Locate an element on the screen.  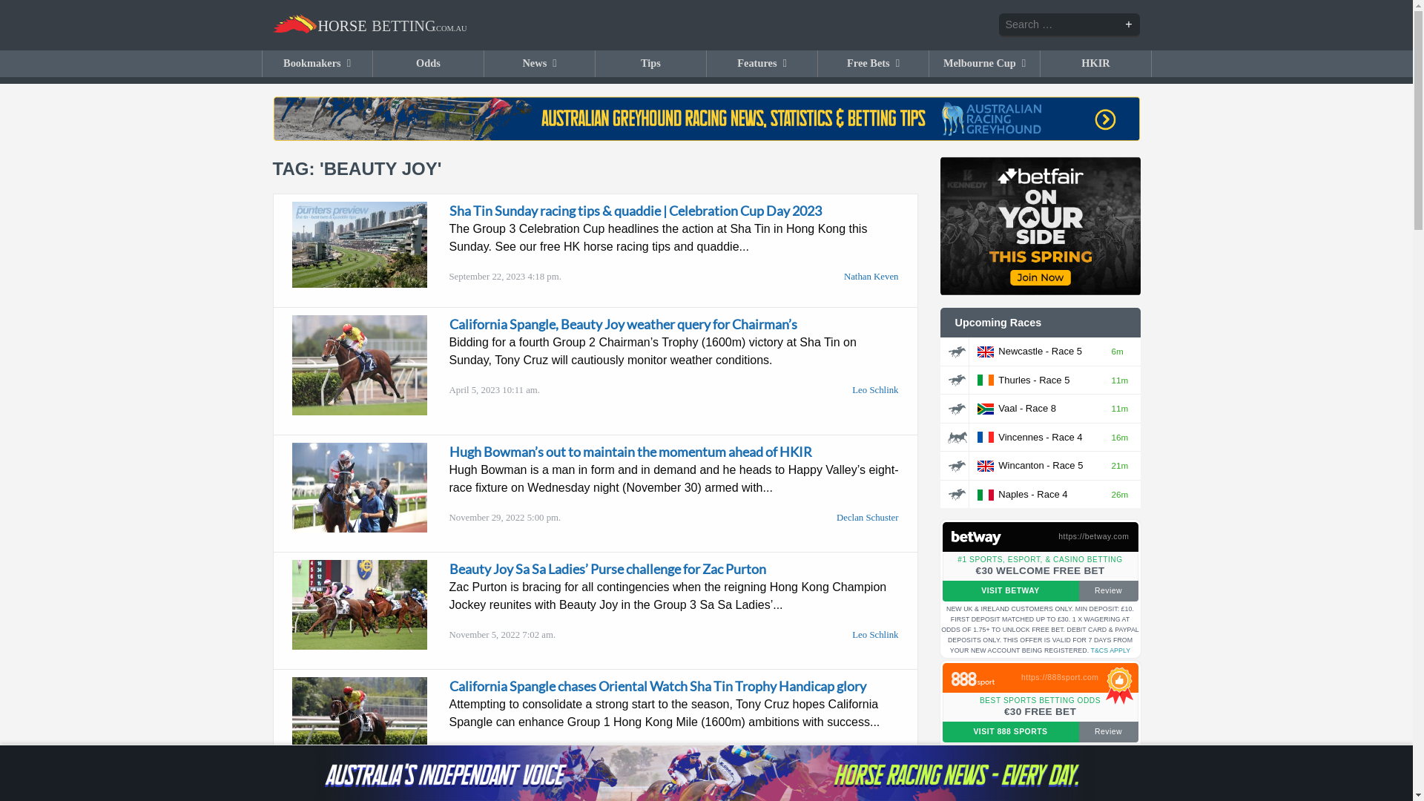
#1 SPORTS, ESPORT, & CASINO BETTING is located at coordinates (1040, 359).